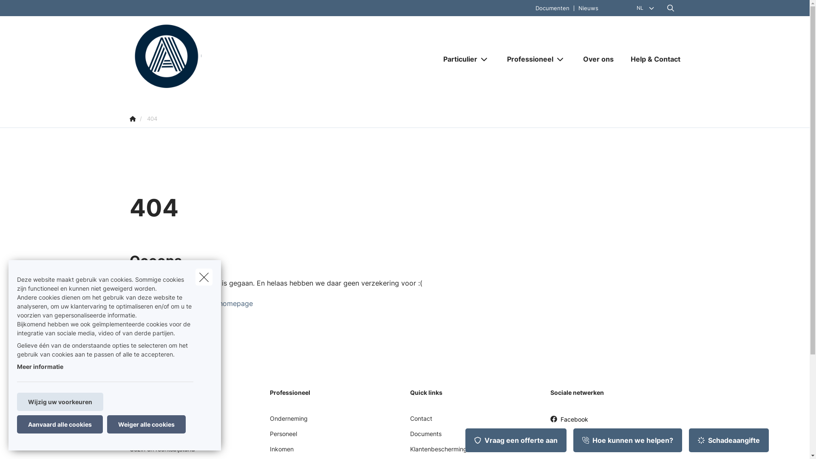  Describe the element at coordinates (139, 437) in the screenshot. I see `Woning` at that location.